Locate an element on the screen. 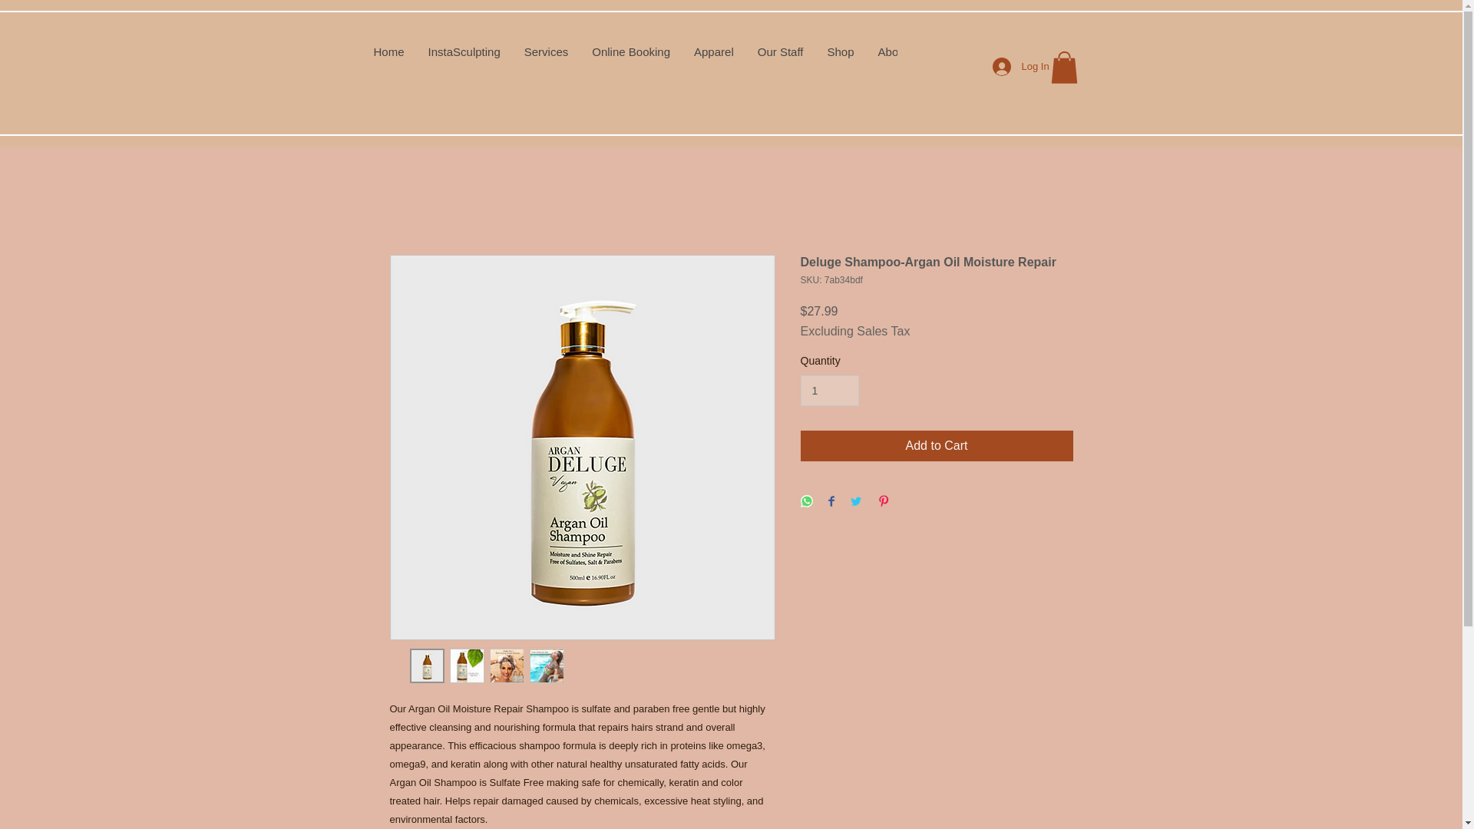 The image size is (1474, 829). About Us is located at coordinates (901, 59).